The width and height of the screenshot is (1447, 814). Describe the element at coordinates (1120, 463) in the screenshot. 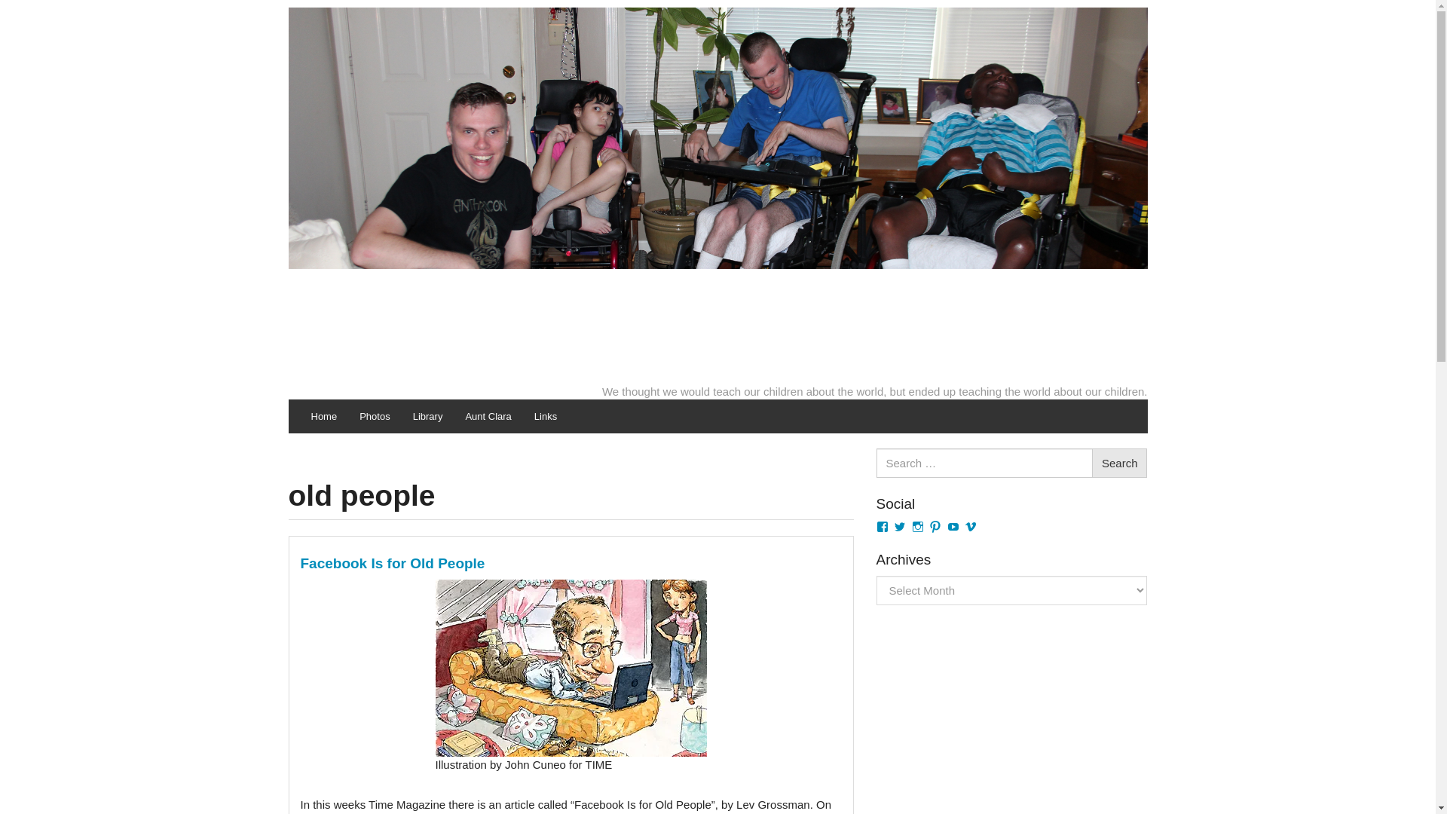

I see `Search` at that location.